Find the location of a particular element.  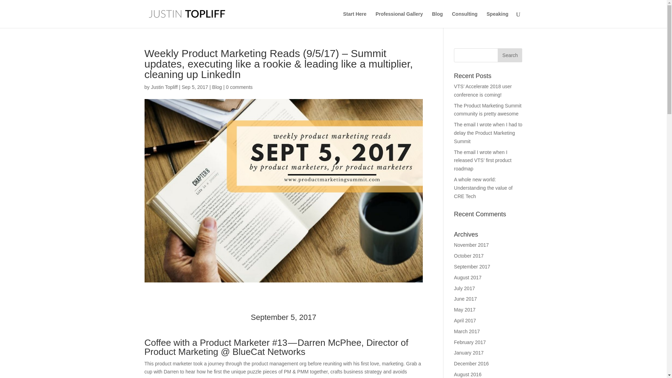

Search is located at coordinates (510, 55).